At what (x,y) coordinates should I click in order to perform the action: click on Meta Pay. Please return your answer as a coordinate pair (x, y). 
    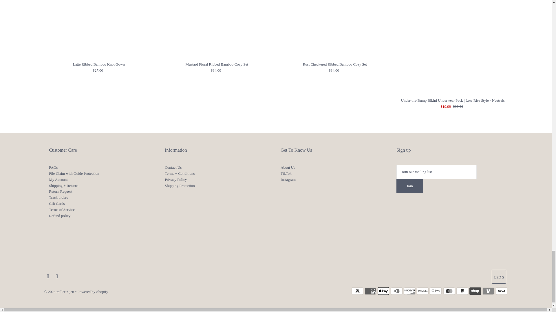
    Looking at the image, I should click on (423, 291).